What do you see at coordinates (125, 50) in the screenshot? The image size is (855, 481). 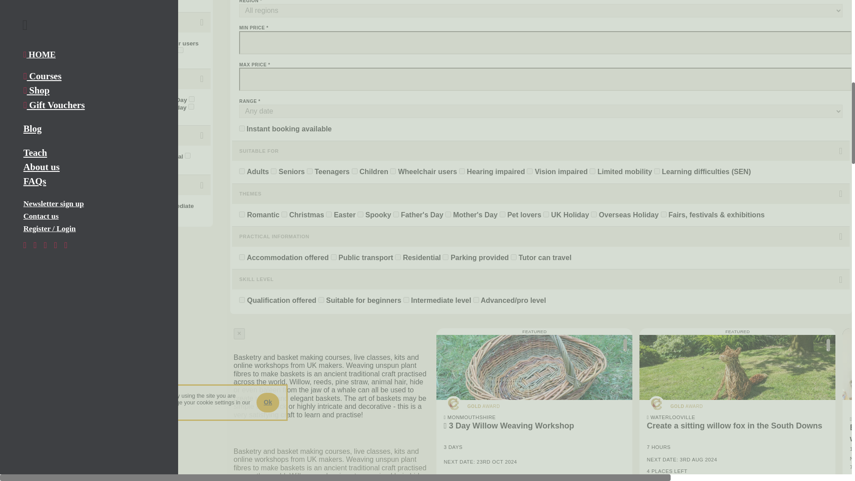 I see `23` at bounding box center [125, 50].